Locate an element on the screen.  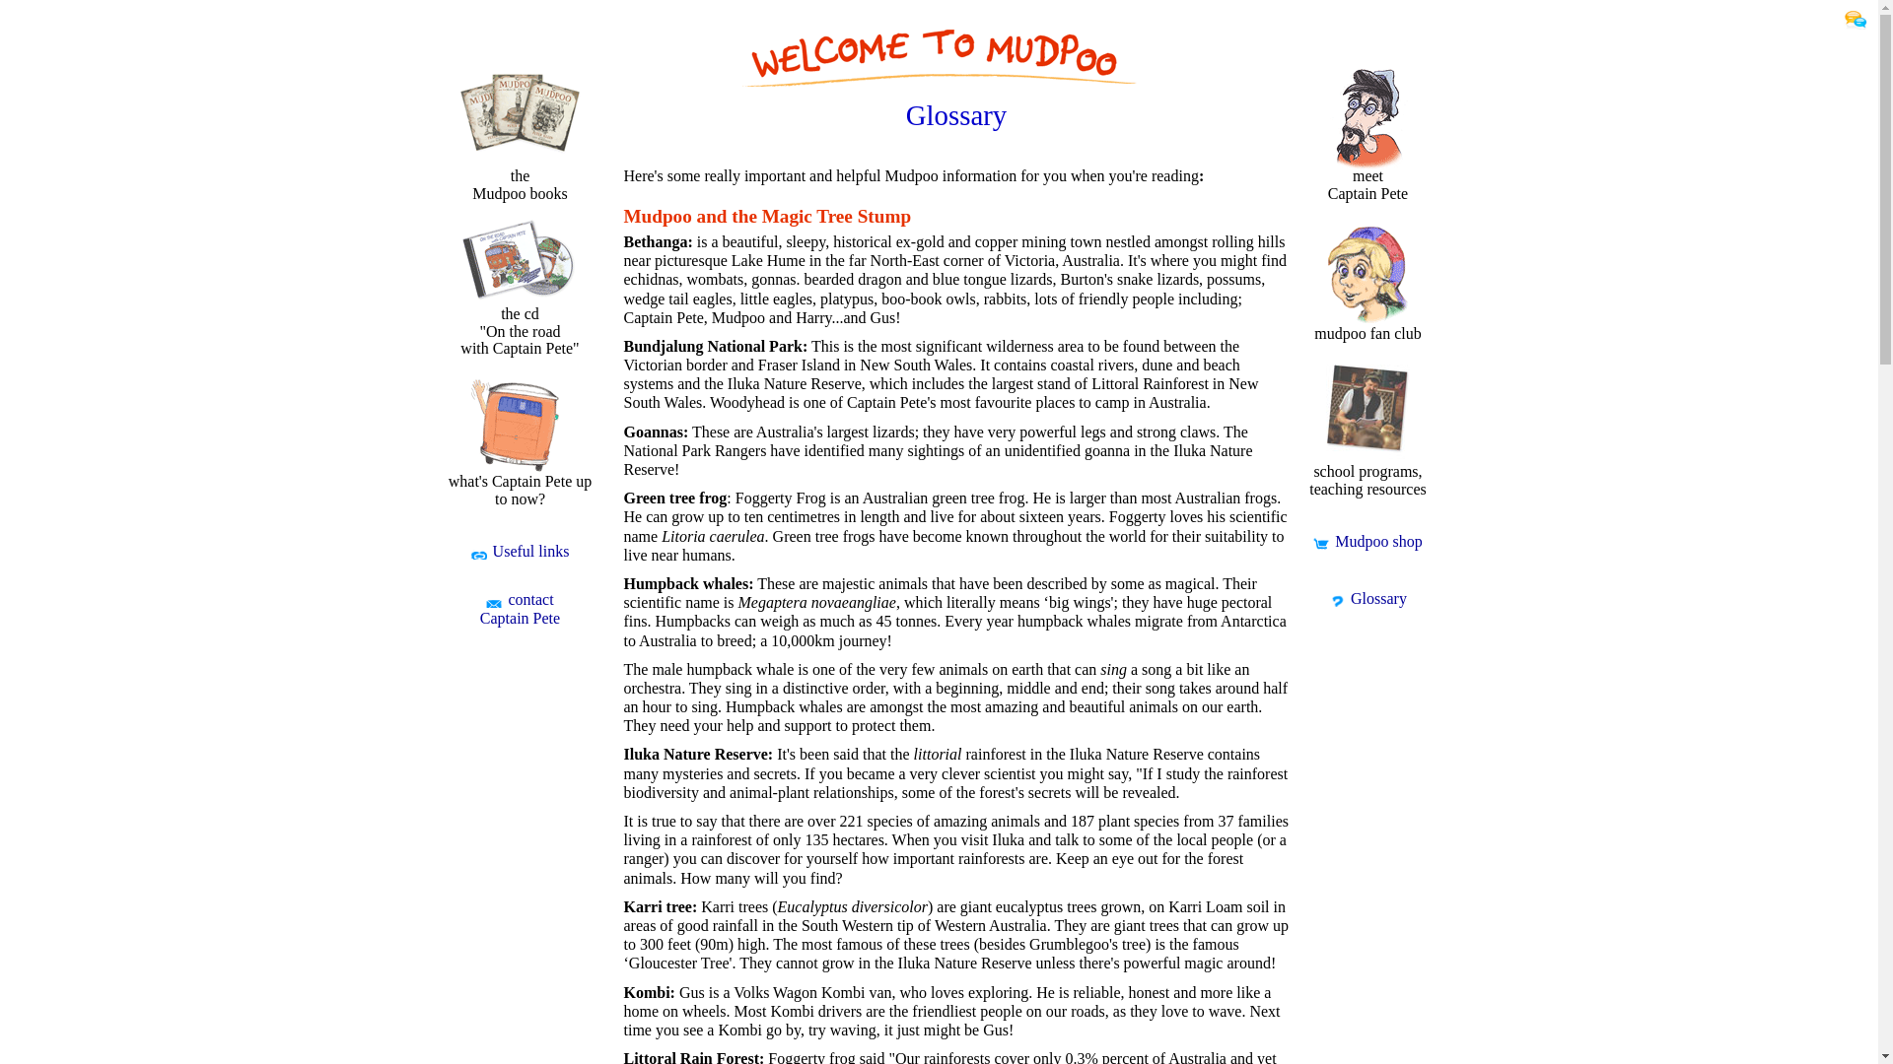
meet
Captain Pete is located at coordinates (1367, 148).